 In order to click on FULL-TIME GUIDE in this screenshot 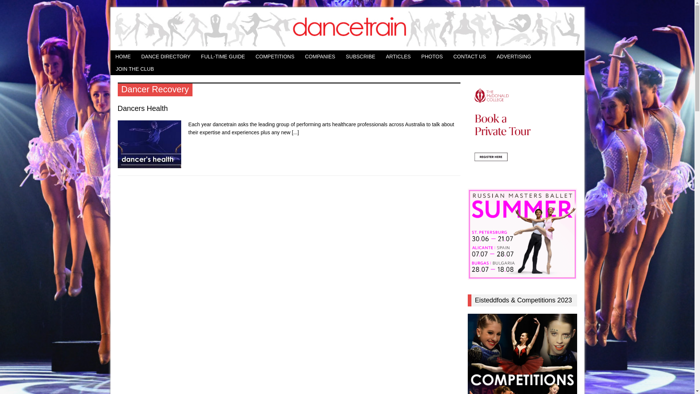, I will do `click(223, 57)`.